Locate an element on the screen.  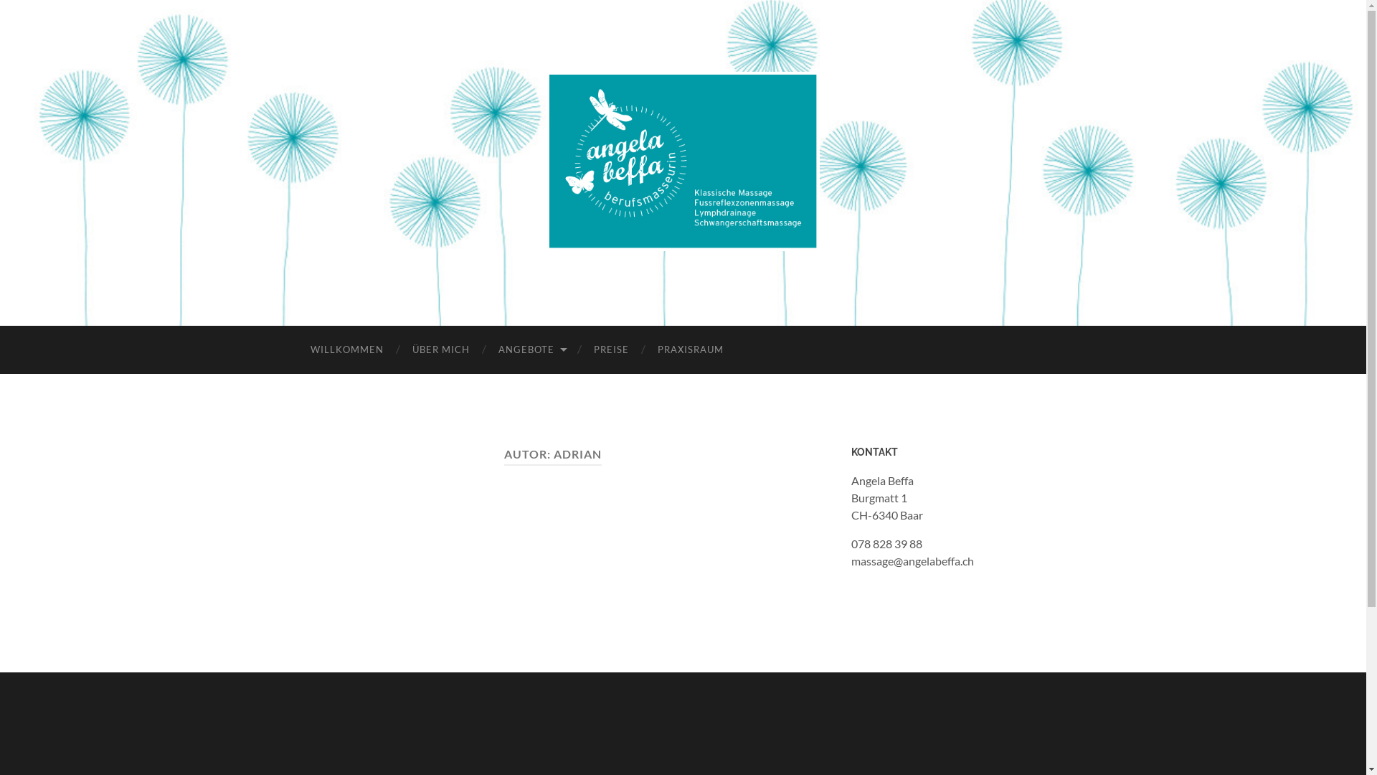
PREISE is located at coordinates (611, 350).